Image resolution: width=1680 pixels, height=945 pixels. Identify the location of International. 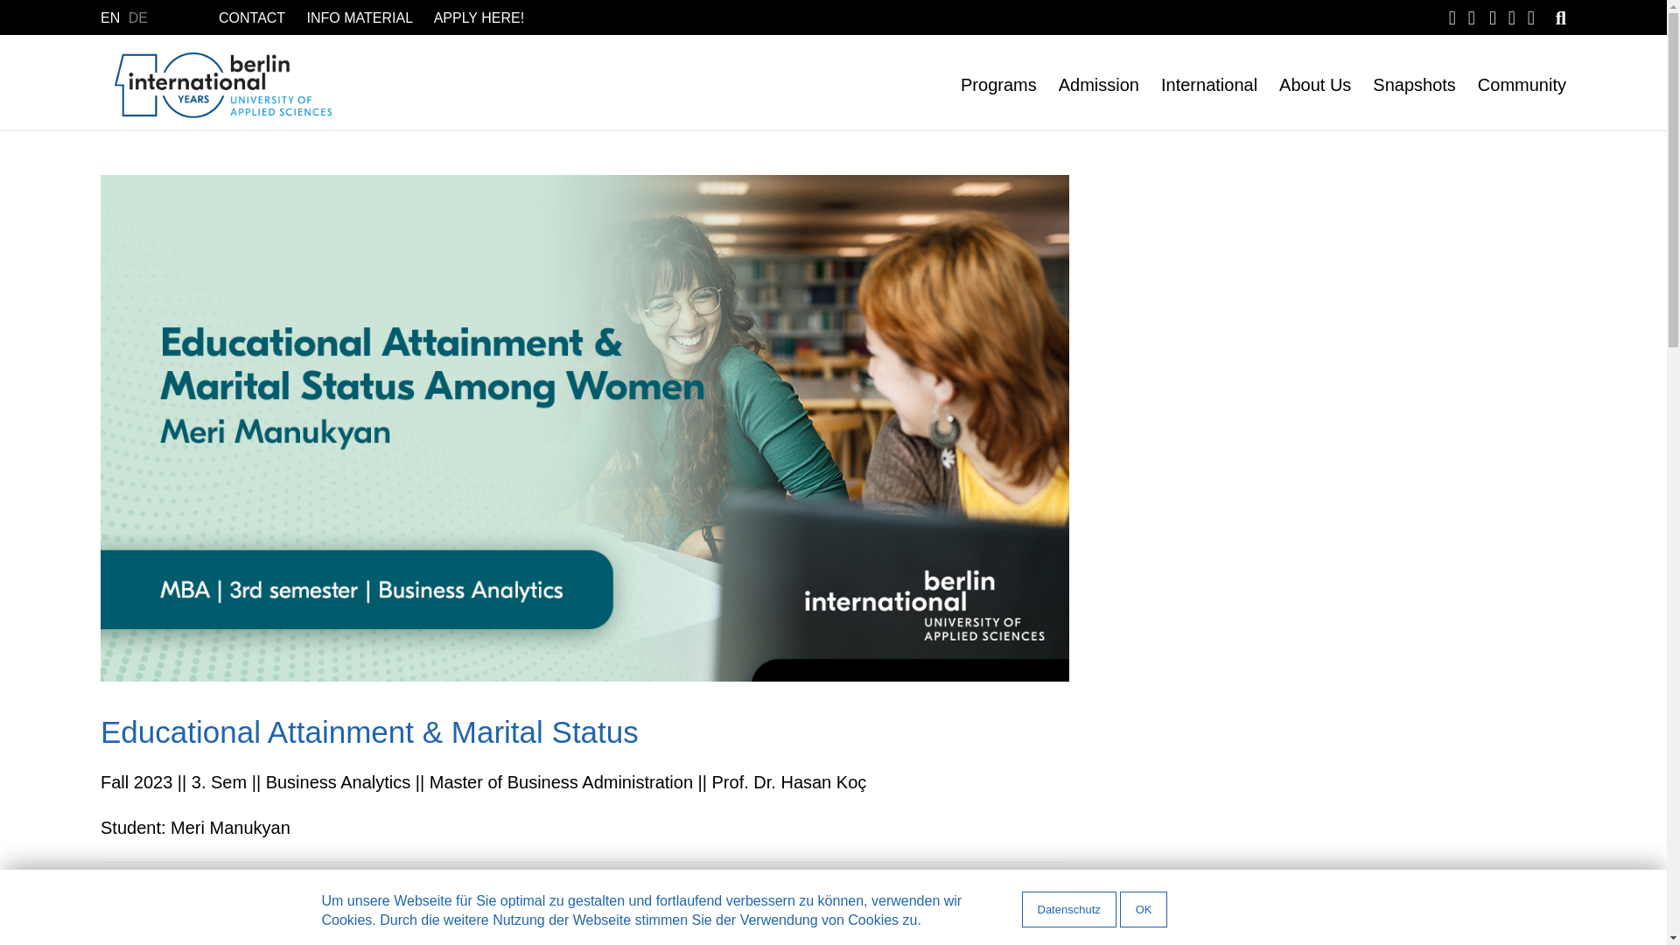
(1197, 85).